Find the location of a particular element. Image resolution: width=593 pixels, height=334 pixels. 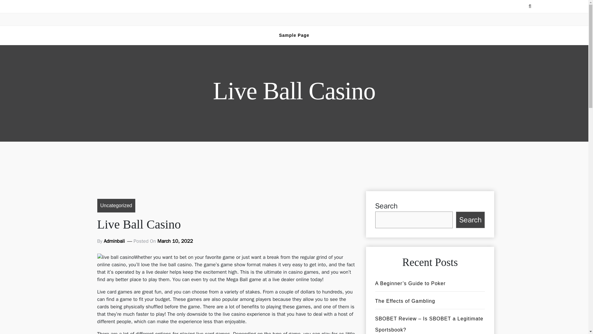

Uncategorized is located at coordinates (116, 205).